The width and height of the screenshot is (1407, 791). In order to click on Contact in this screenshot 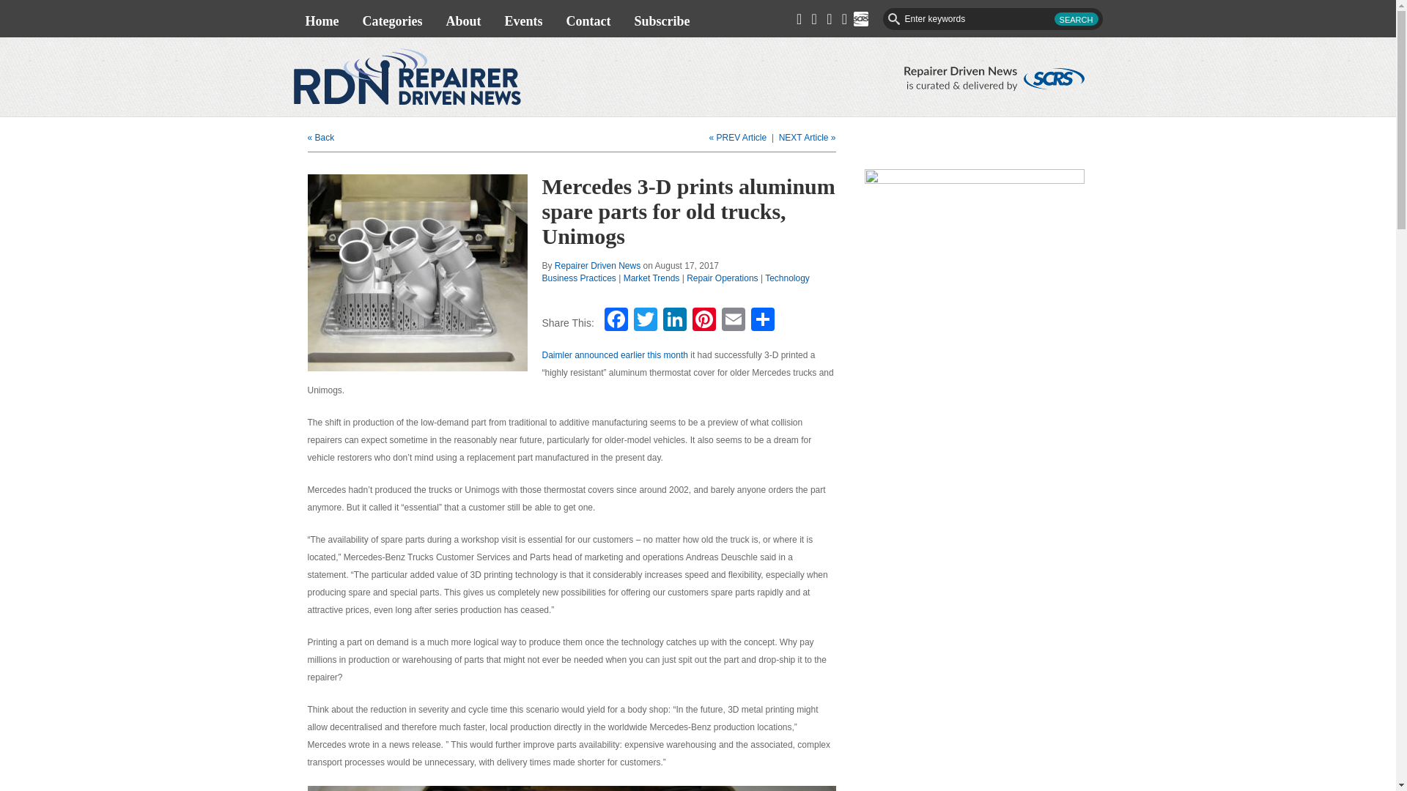, I will do `click(588, 21)`.